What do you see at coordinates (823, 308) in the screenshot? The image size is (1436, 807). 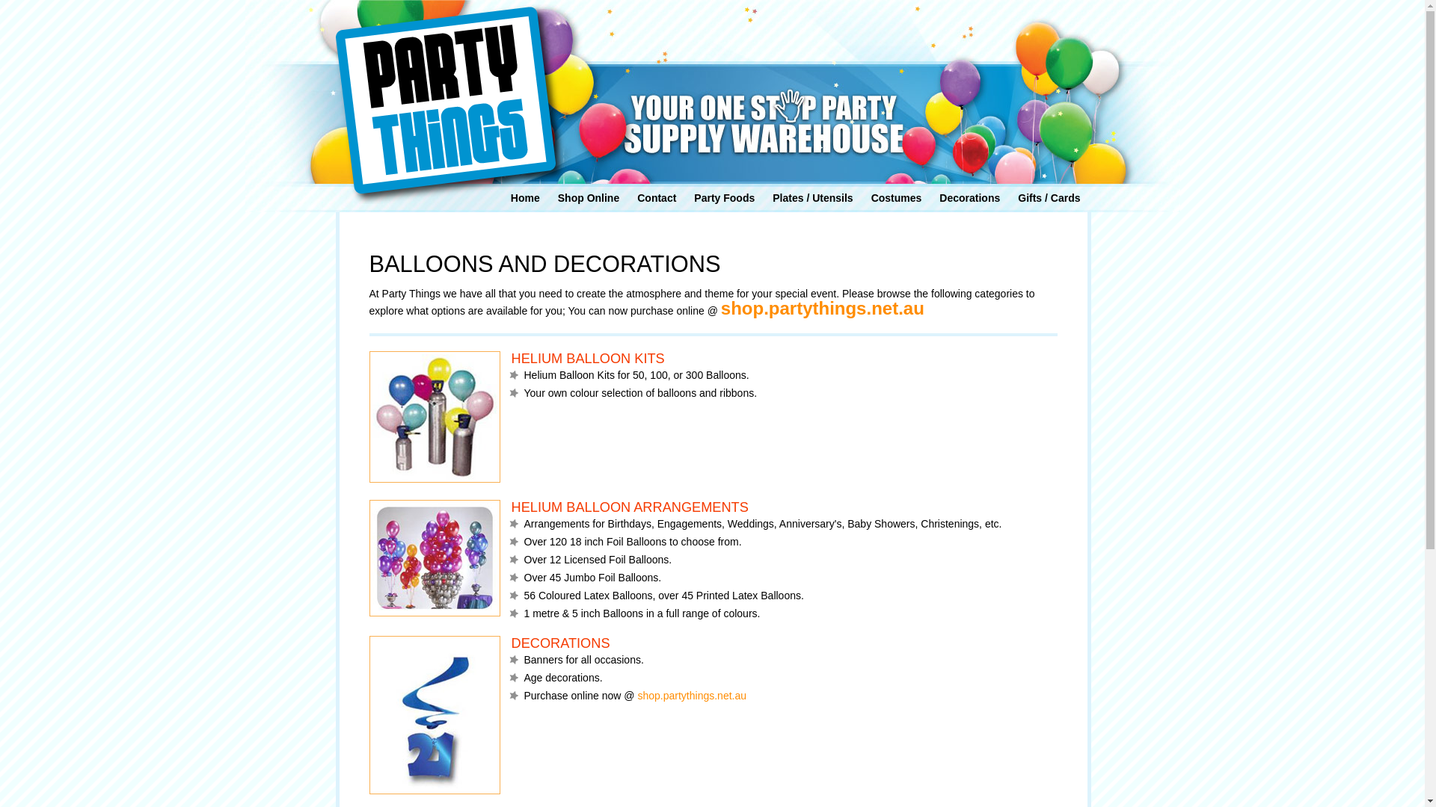 I see `shop.partythings.net.au` at bounding box center [823, 308].